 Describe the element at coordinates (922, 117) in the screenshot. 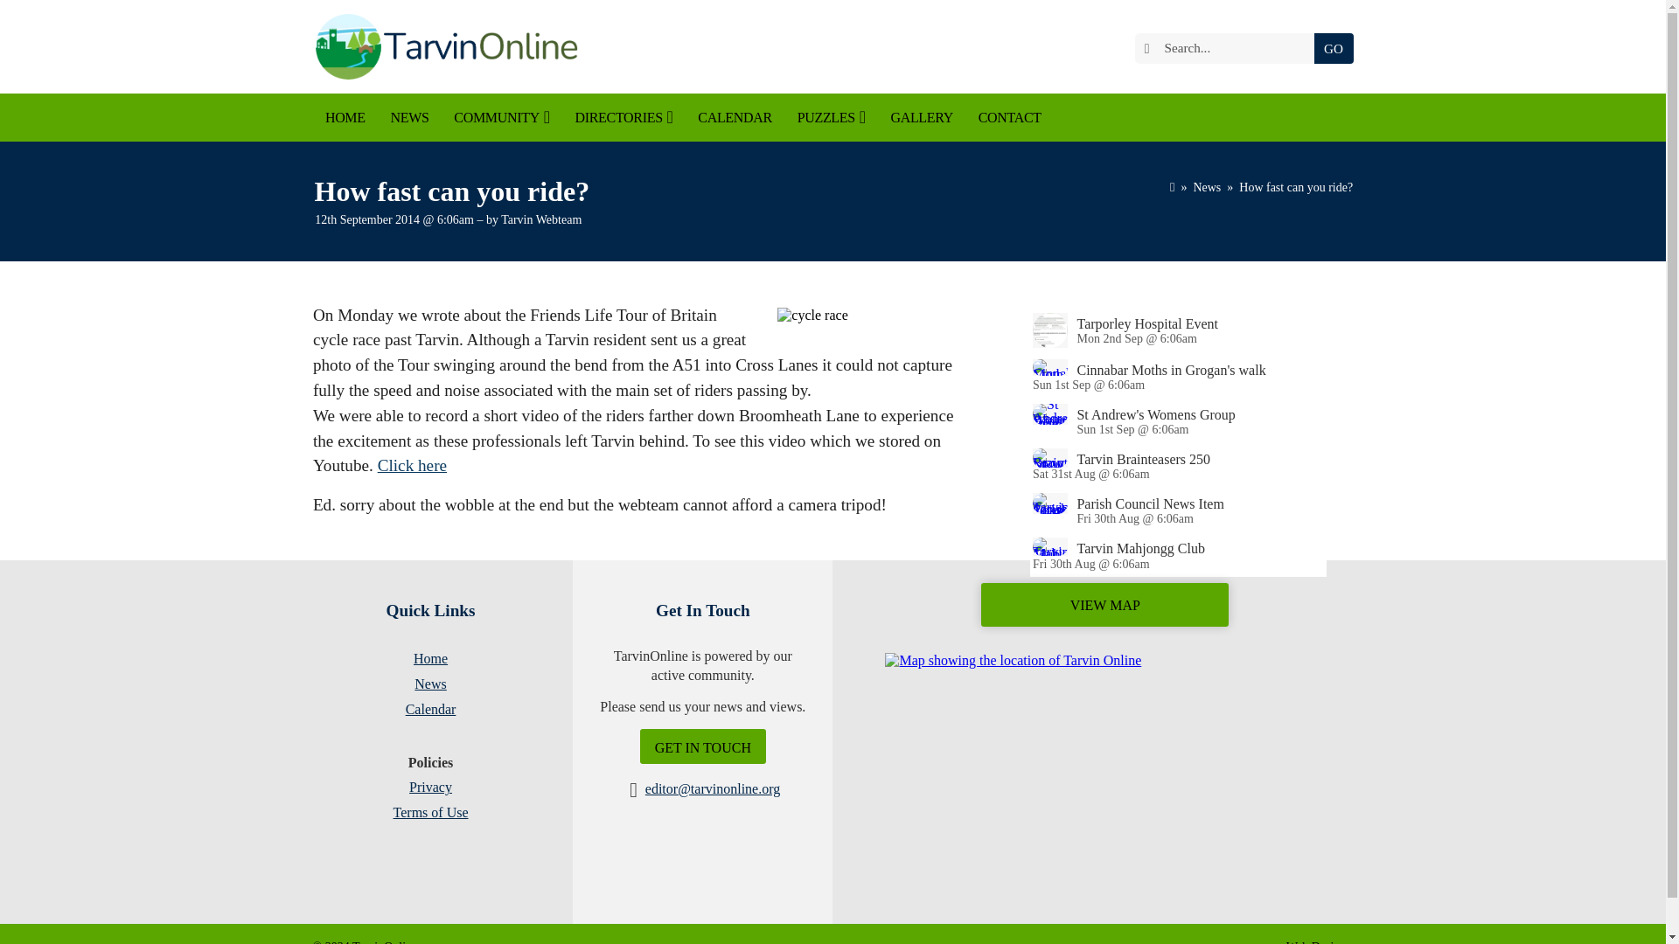

I see `GALLERY` at that location.